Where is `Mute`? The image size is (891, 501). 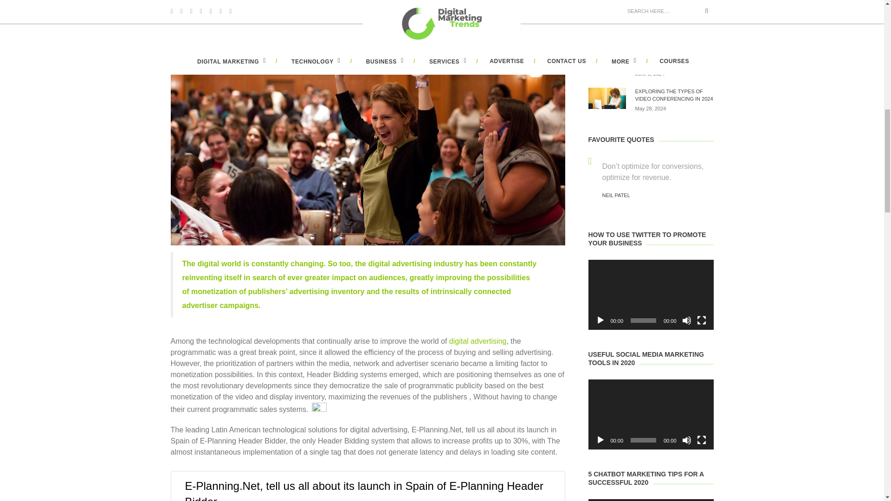
Mute is located at coordinates (687, 320).